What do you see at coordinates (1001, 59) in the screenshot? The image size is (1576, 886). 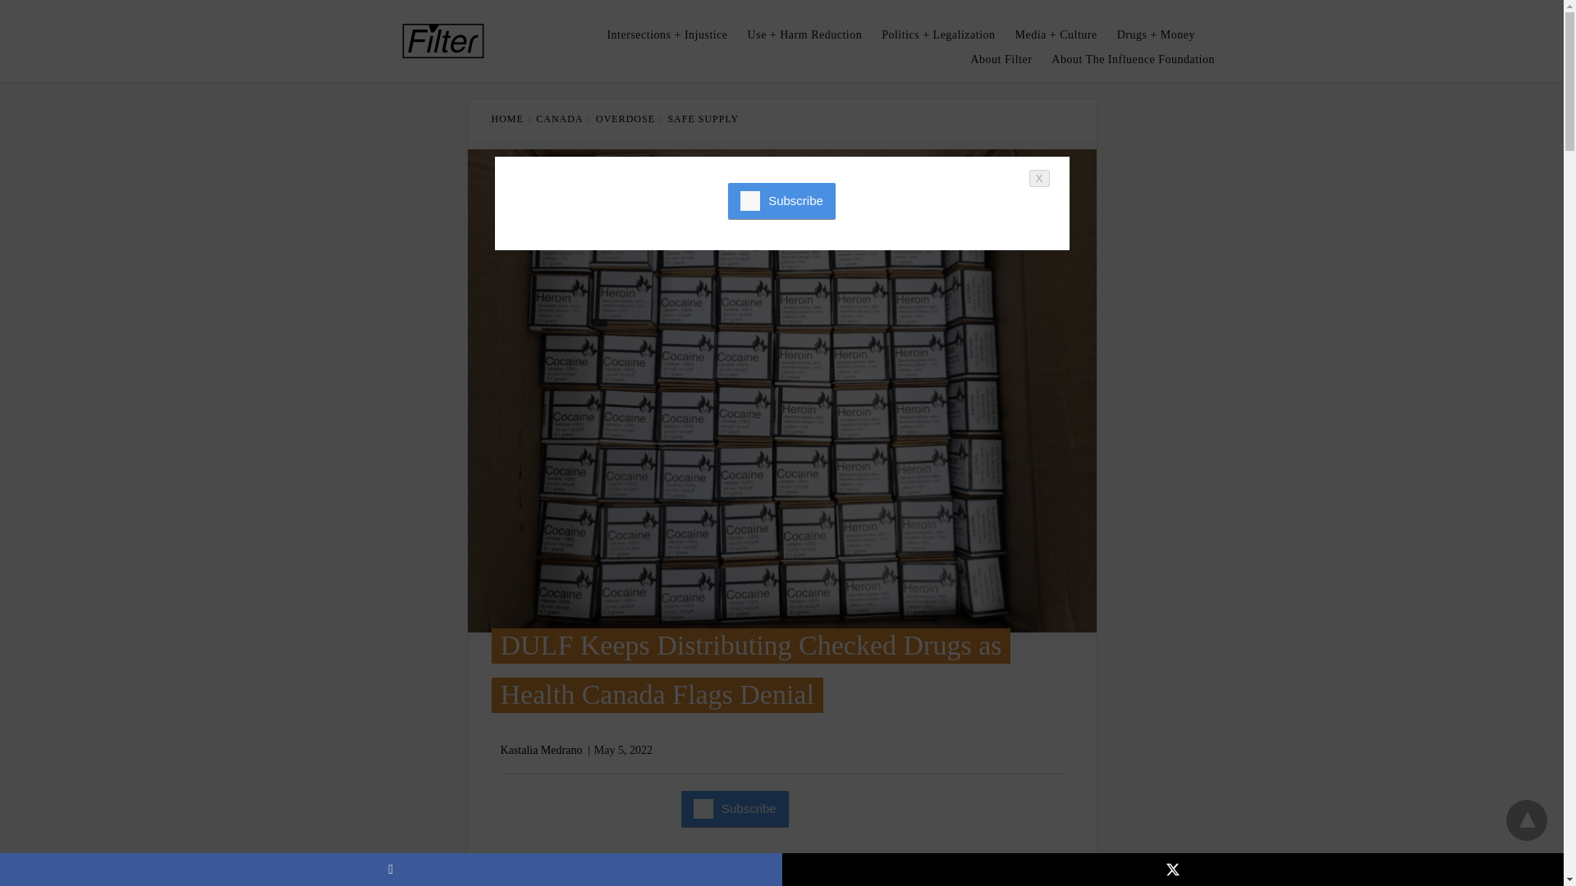 I see `About Filter` at bounding box center [1001, 59].